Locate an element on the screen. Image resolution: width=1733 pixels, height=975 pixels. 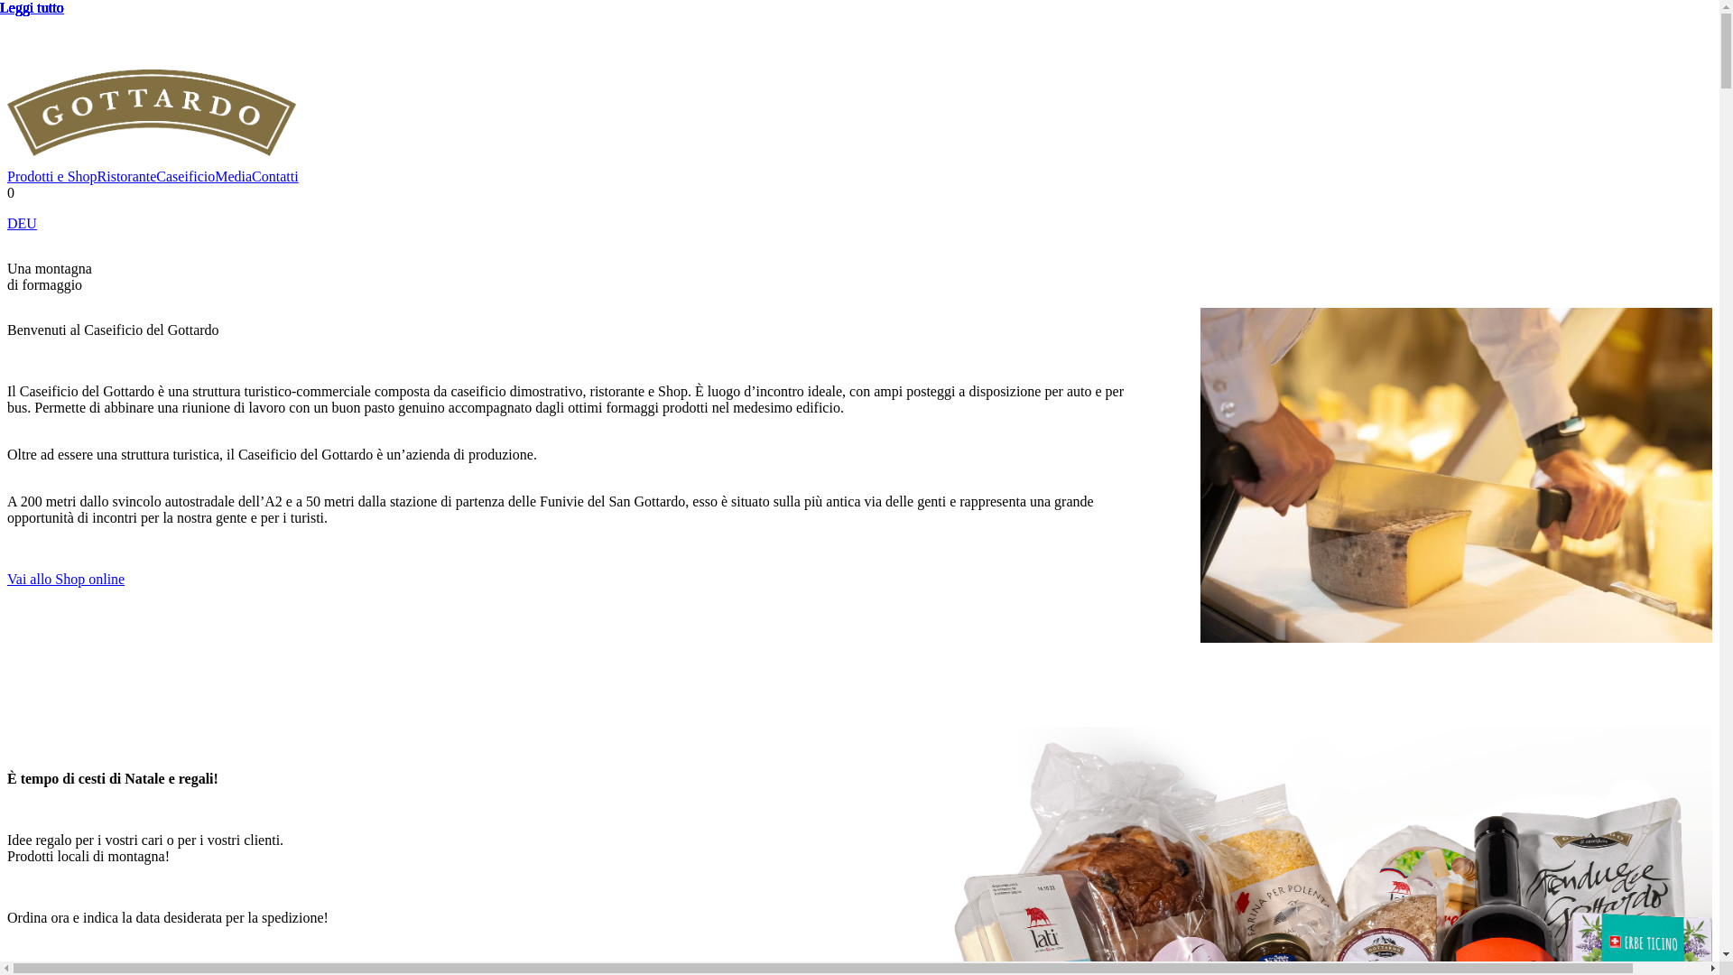
Vai allo Shop online is located at coordinates (66, 580).